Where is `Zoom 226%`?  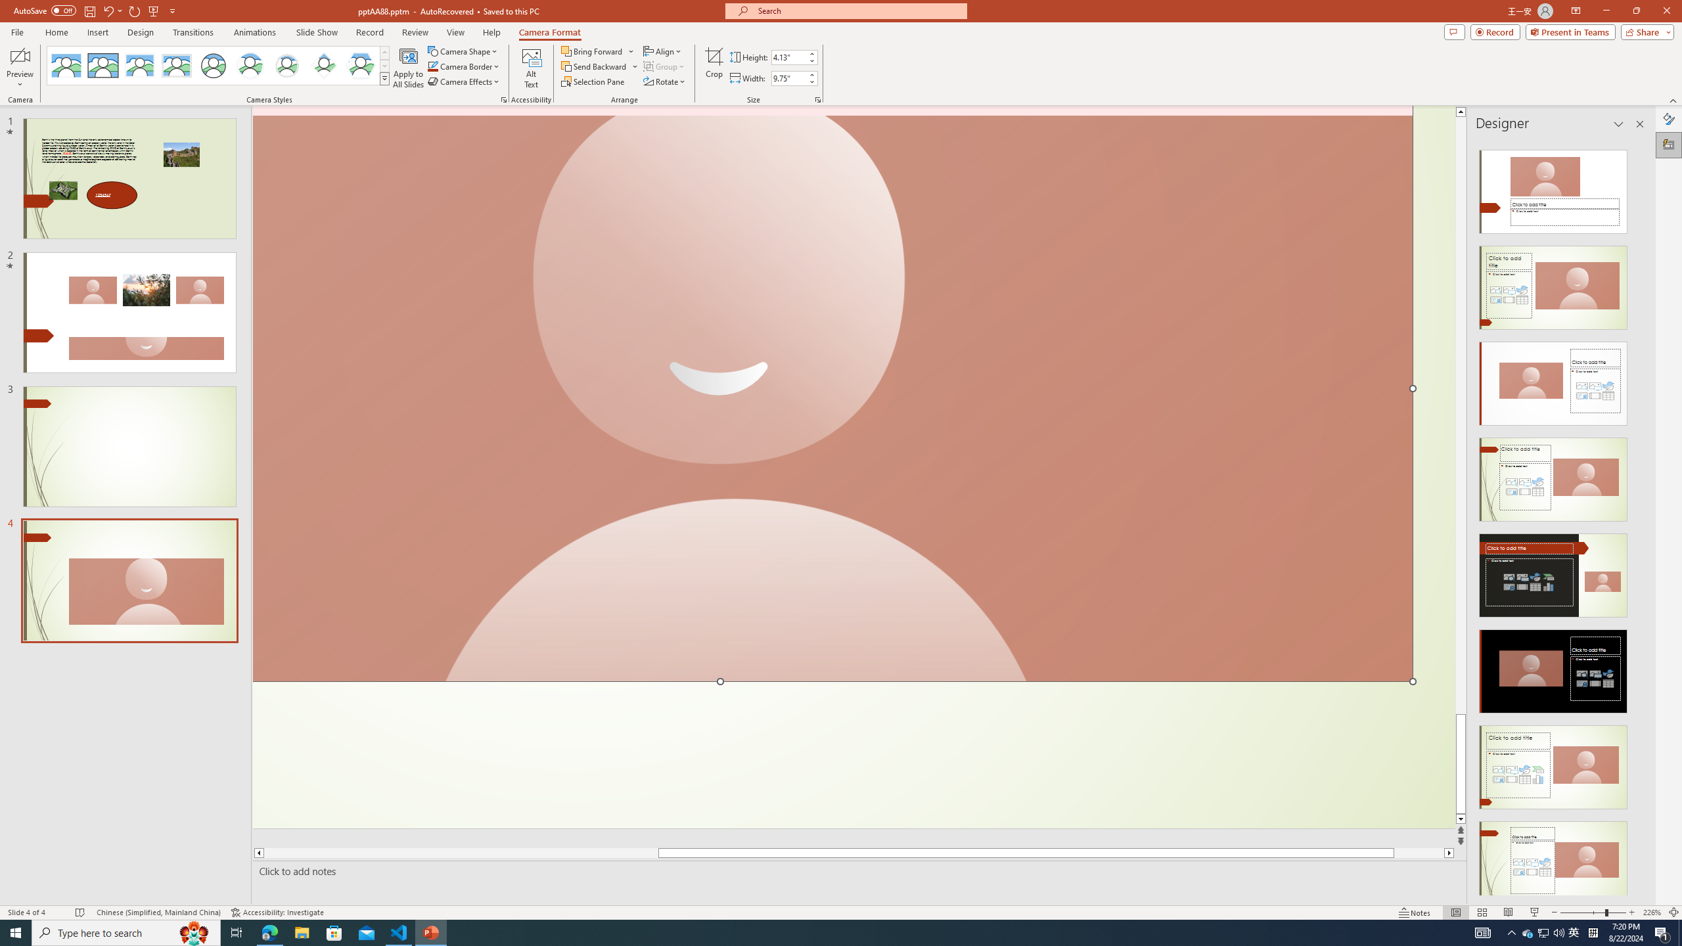
Zoom 226% is located at coordinates (1652, 912).